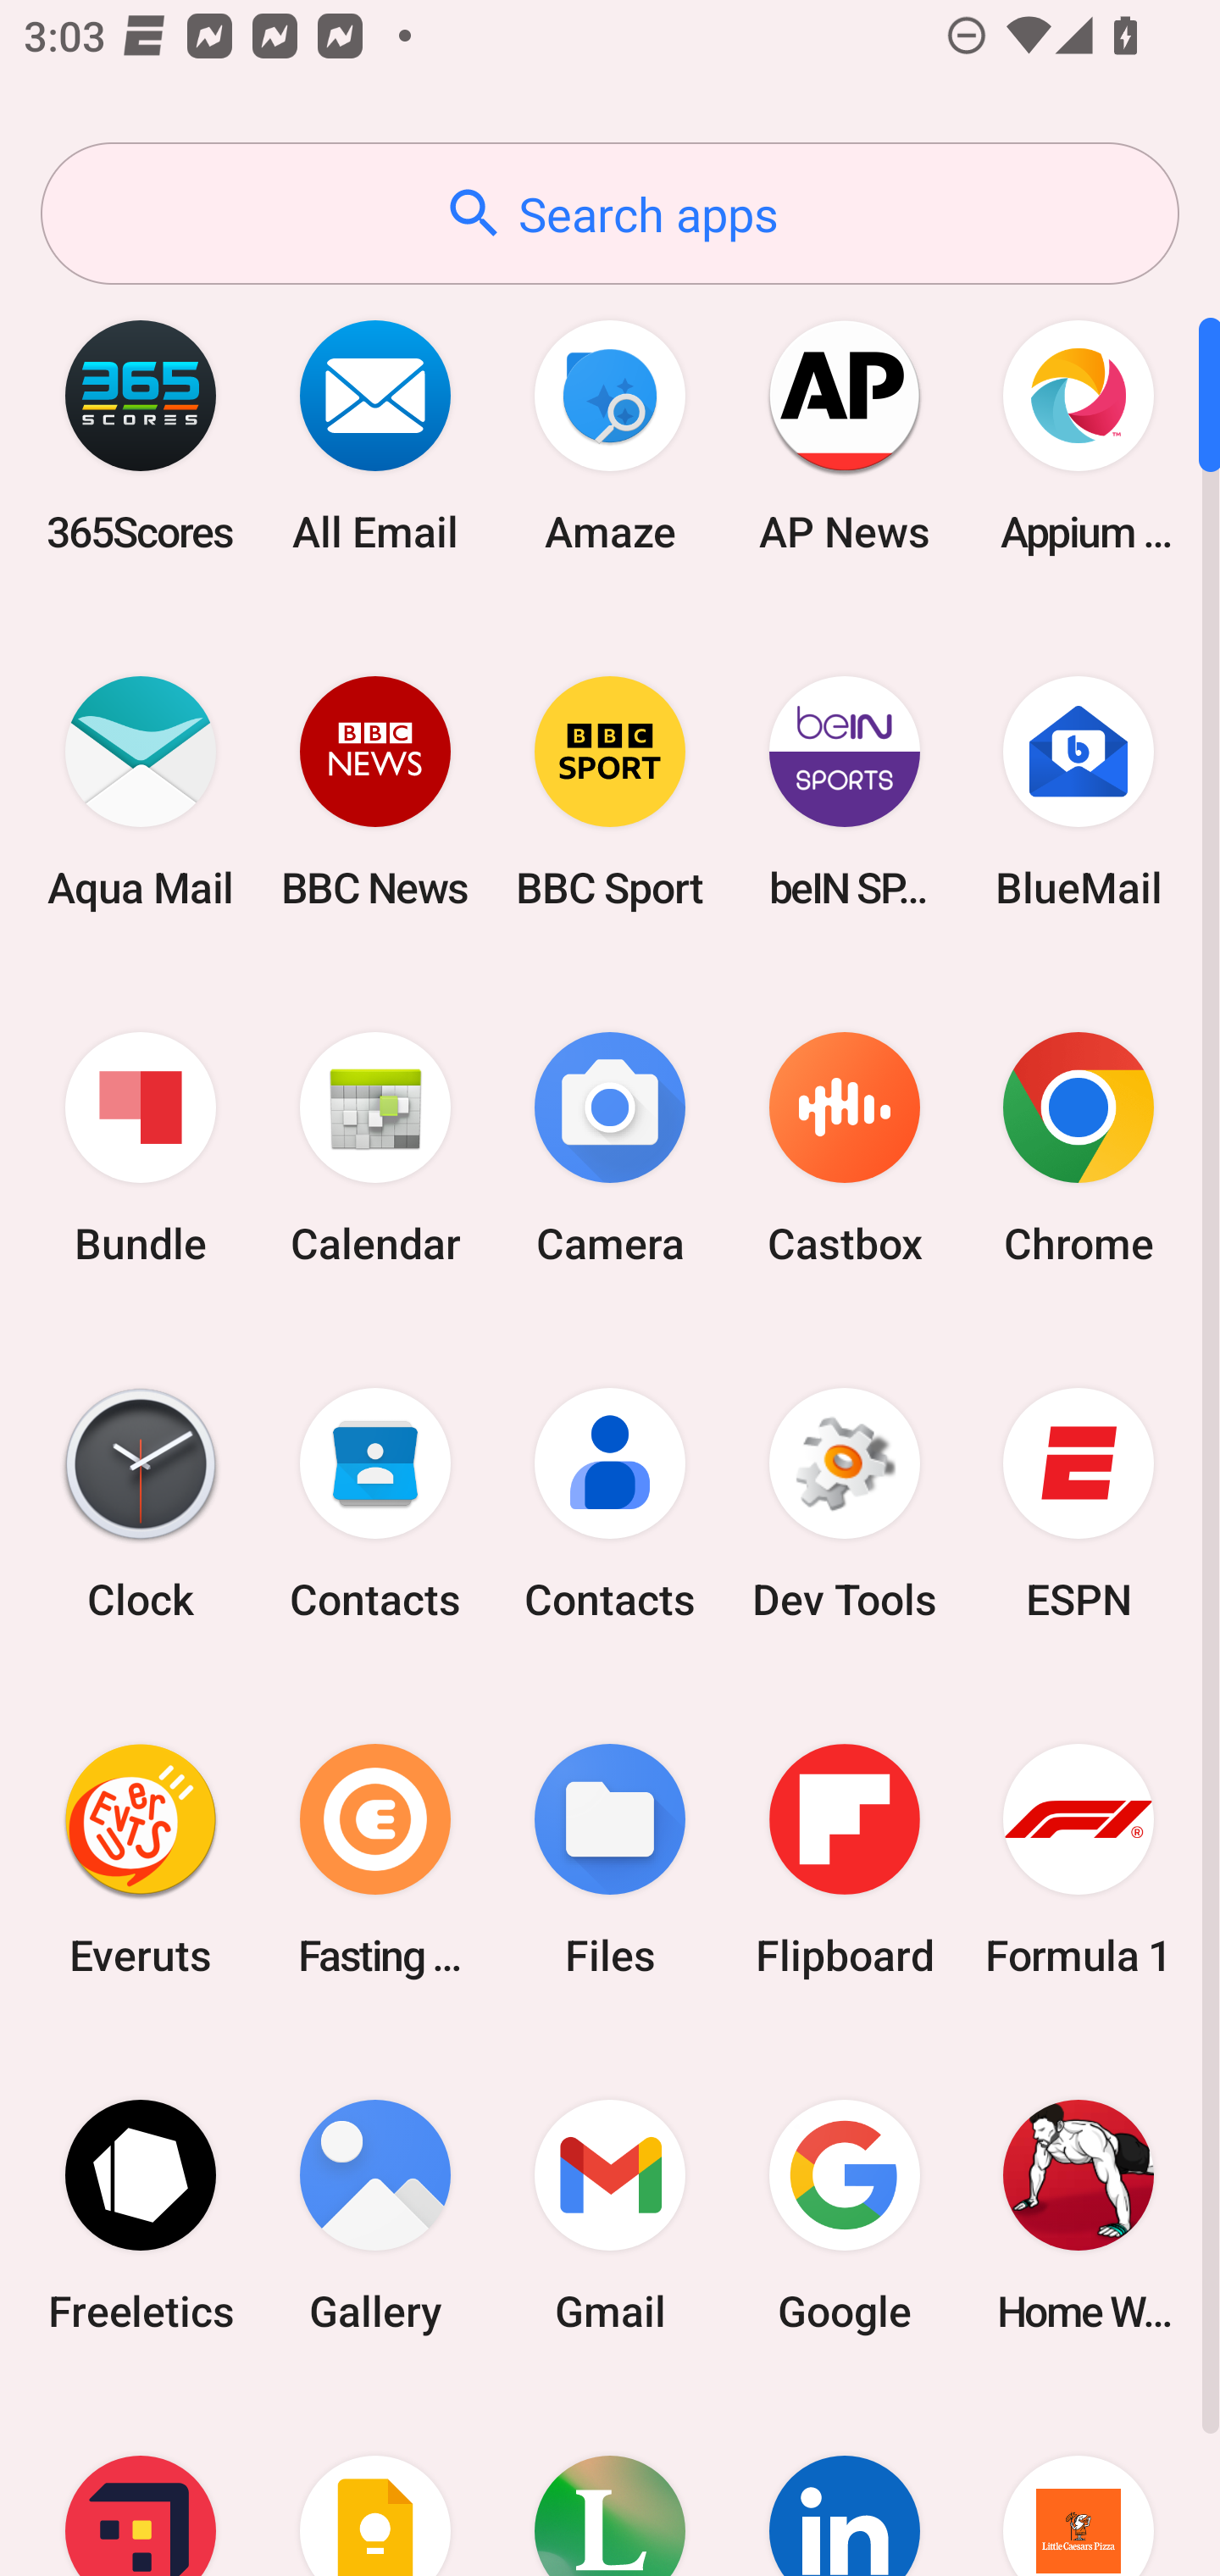 Image resolution: width=1220 pixels, height=2576 pixels. What do you see at coordinates (375, 1859) in the screenshot?
I see `Fasting Coach` at bounding box center [375, 1859].